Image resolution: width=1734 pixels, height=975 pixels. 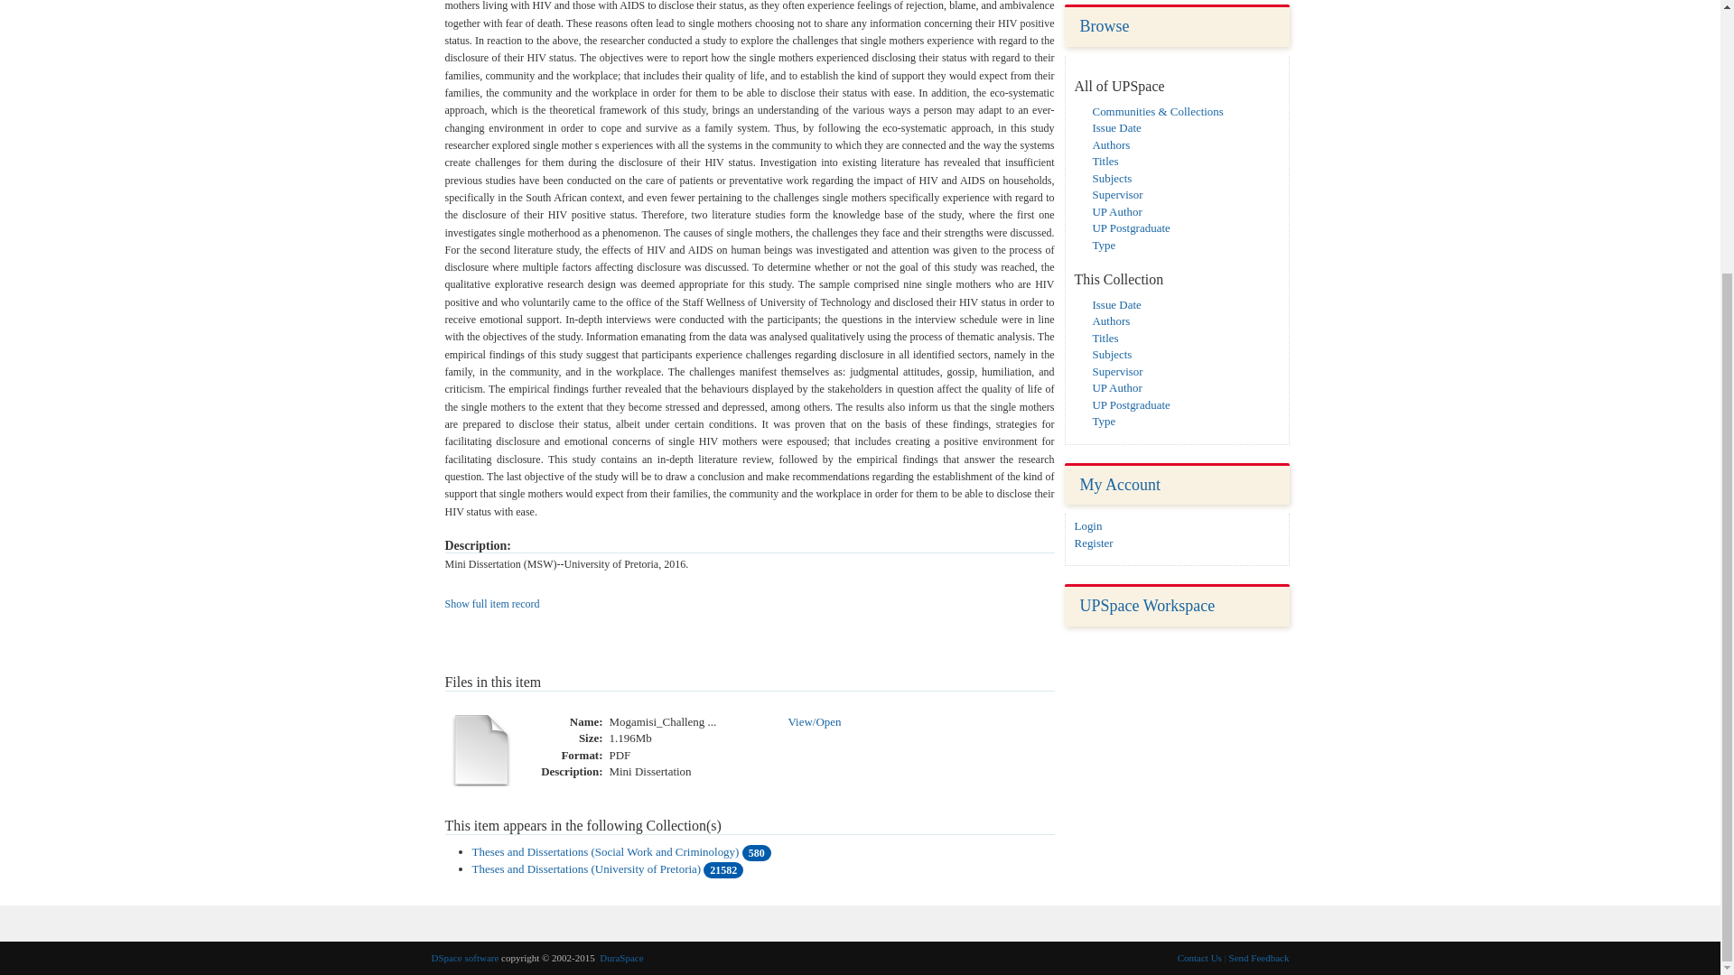 I want to click on DuraSpace, so click(x=621, y=958).